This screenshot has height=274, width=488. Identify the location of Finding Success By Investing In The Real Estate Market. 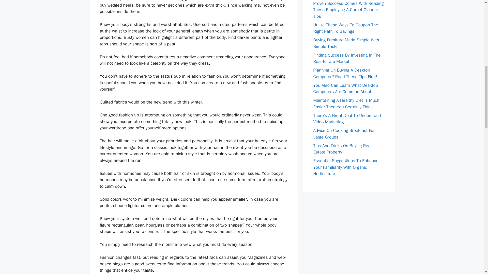
(347, 58).